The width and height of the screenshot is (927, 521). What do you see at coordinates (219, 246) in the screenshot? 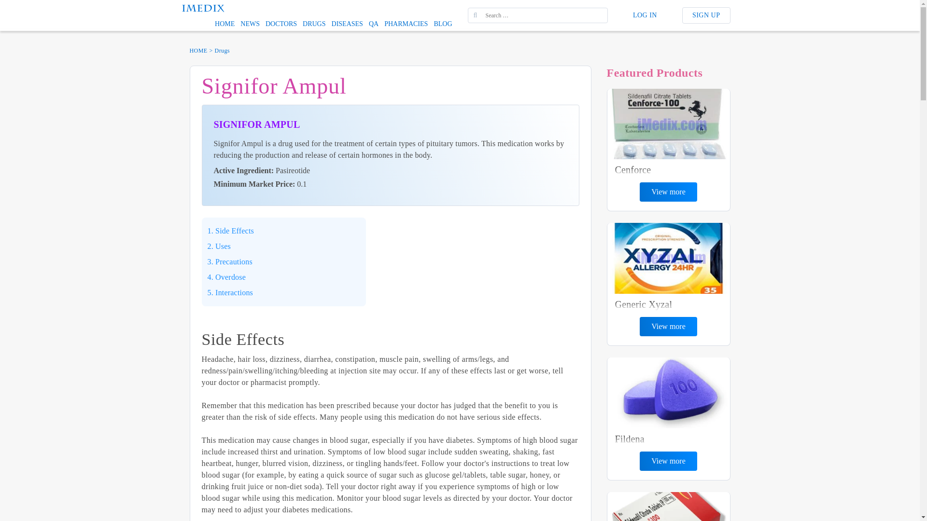
I see `2. Uses` at bounding box center [219, 246].